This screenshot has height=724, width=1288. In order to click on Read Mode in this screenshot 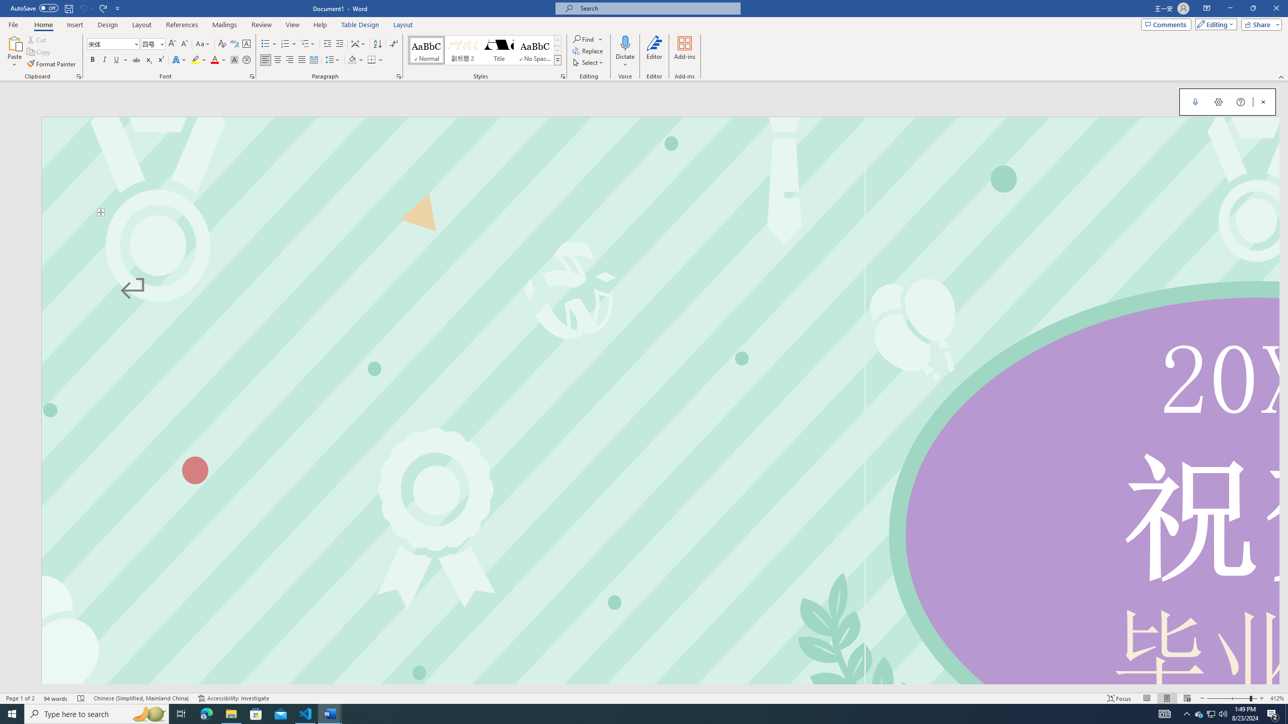, I will do `click(1147, 698)`.